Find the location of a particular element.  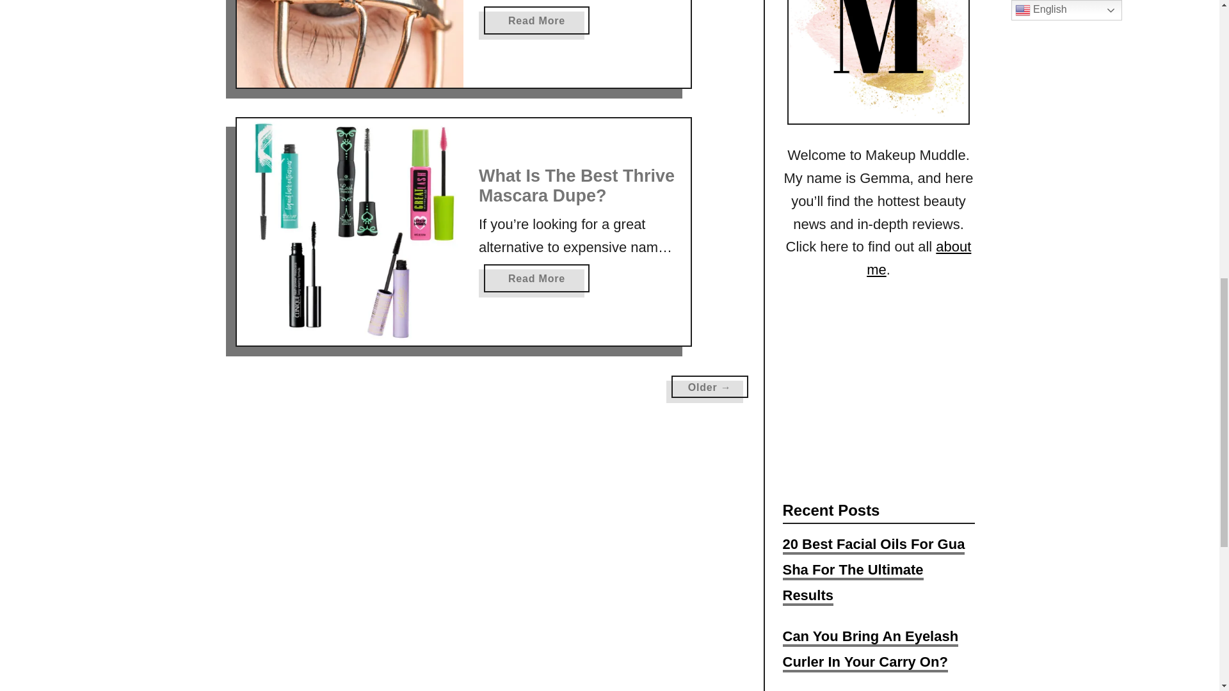

Can You Bring An Eyelash Curler In Your Carry On? is located at coordinates (918, 258).